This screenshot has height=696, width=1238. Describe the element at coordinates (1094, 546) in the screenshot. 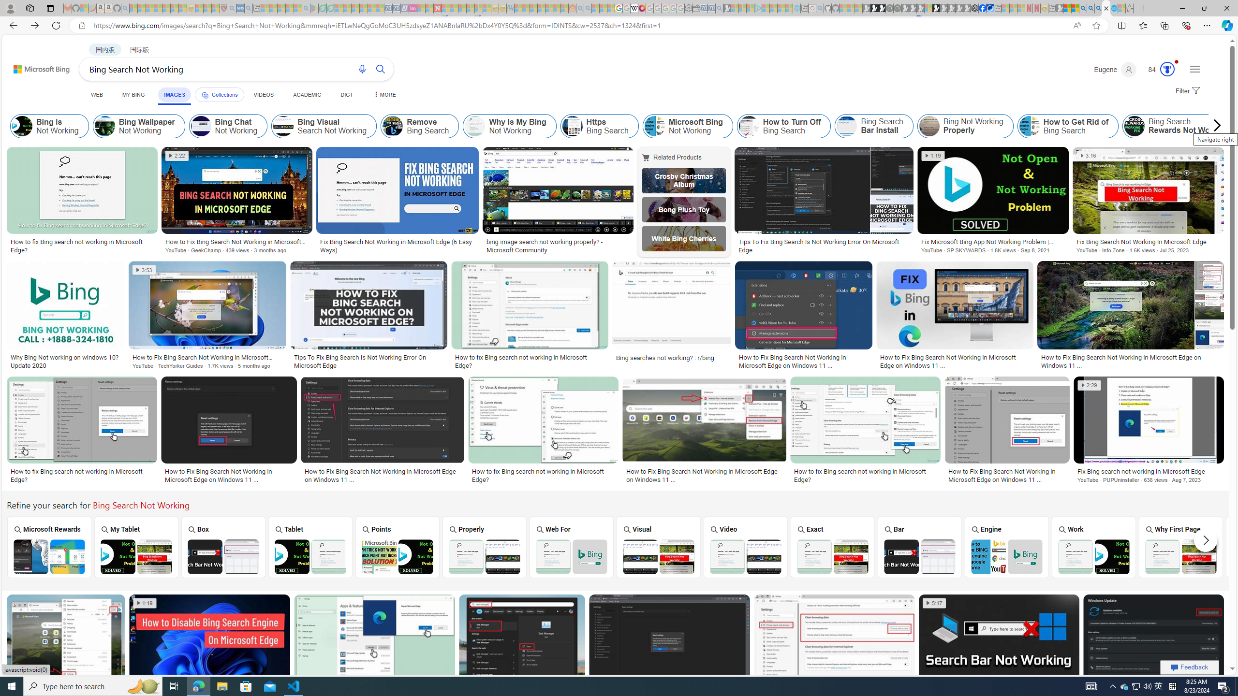

I see `Work` at that location.